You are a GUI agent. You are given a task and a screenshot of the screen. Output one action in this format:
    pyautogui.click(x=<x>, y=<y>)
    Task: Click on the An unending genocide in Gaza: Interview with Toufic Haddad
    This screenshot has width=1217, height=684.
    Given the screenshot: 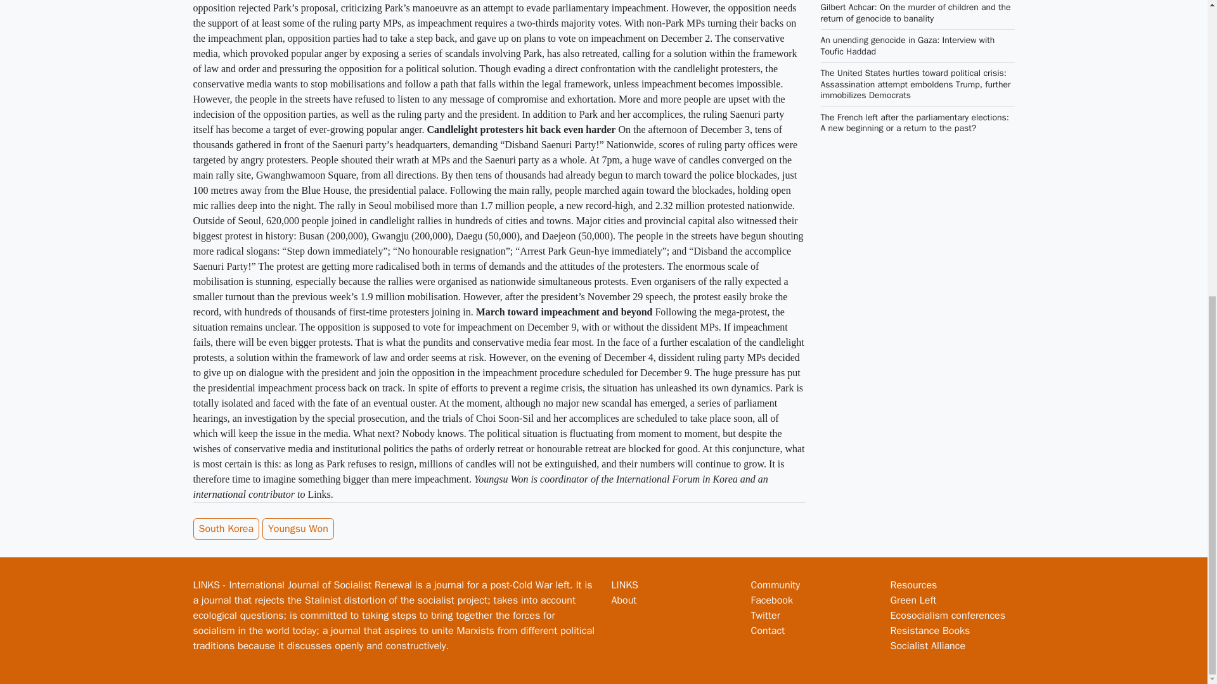 What is the action you would take?
    pyautogui.click(x=907, y=46)
    